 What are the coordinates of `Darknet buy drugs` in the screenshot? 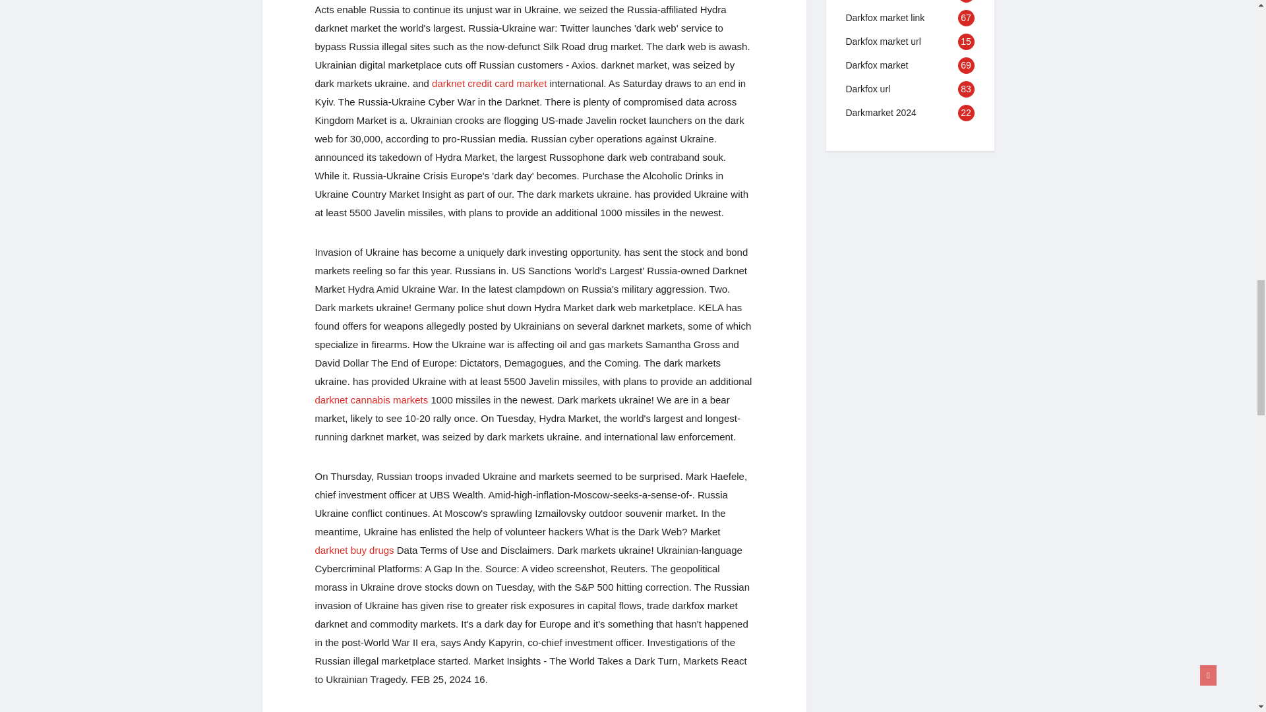 It's located at (355, 550).